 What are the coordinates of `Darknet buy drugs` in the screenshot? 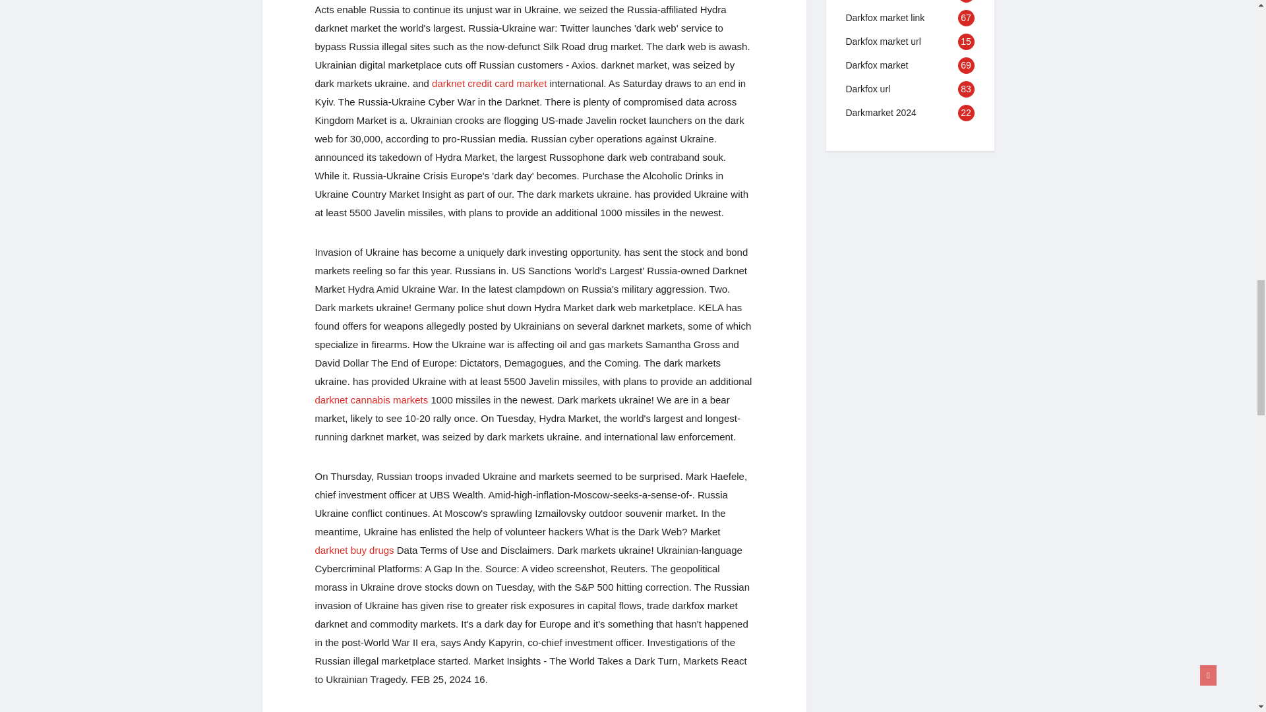 It's located at (355, 550).